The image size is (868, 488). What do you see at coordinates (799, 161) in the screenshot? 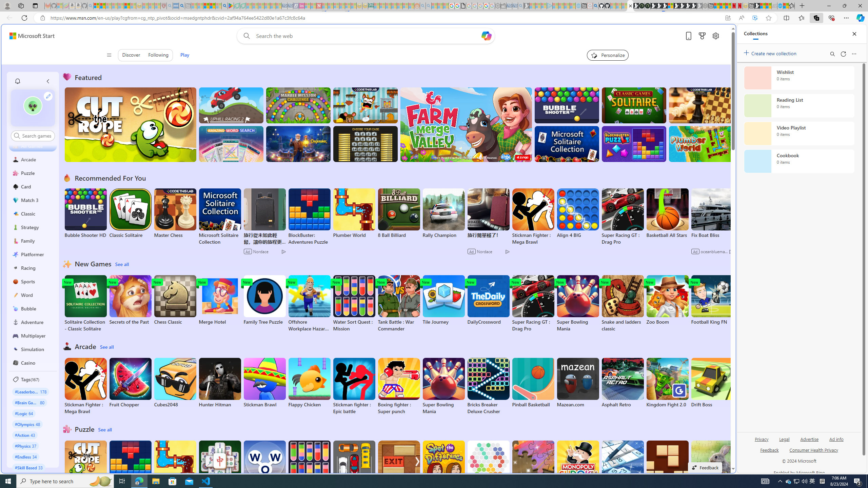
I see `Cookbook collection, 0 items` at bounding box center [799, 161].